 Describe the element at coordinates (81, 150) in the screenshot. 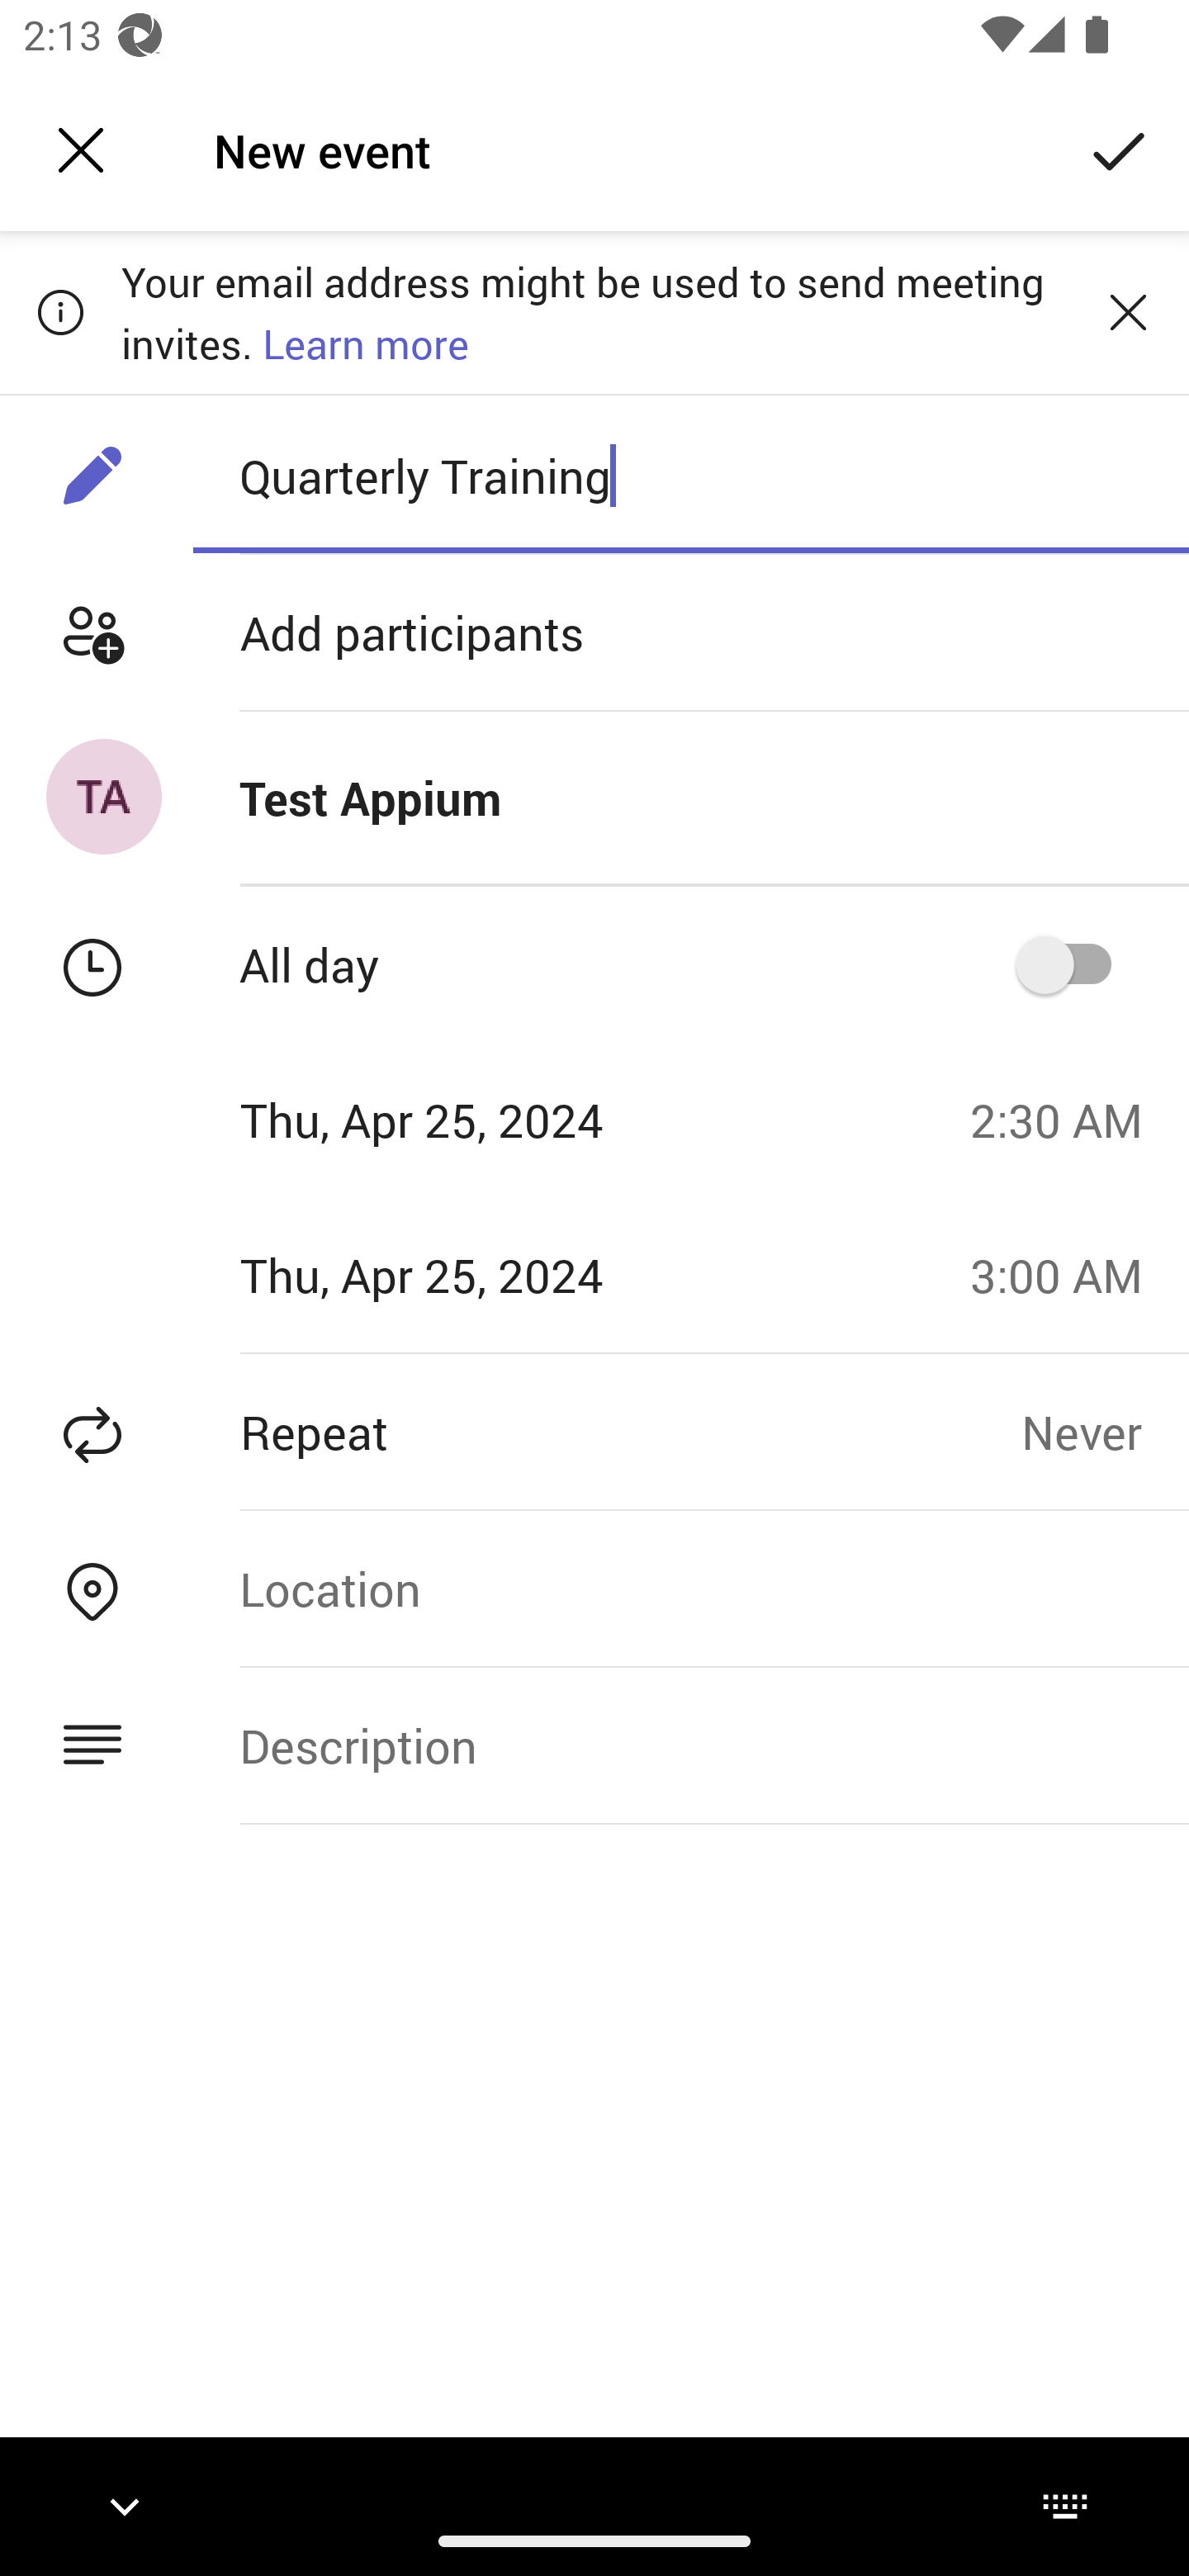

I see `Back` at that location.